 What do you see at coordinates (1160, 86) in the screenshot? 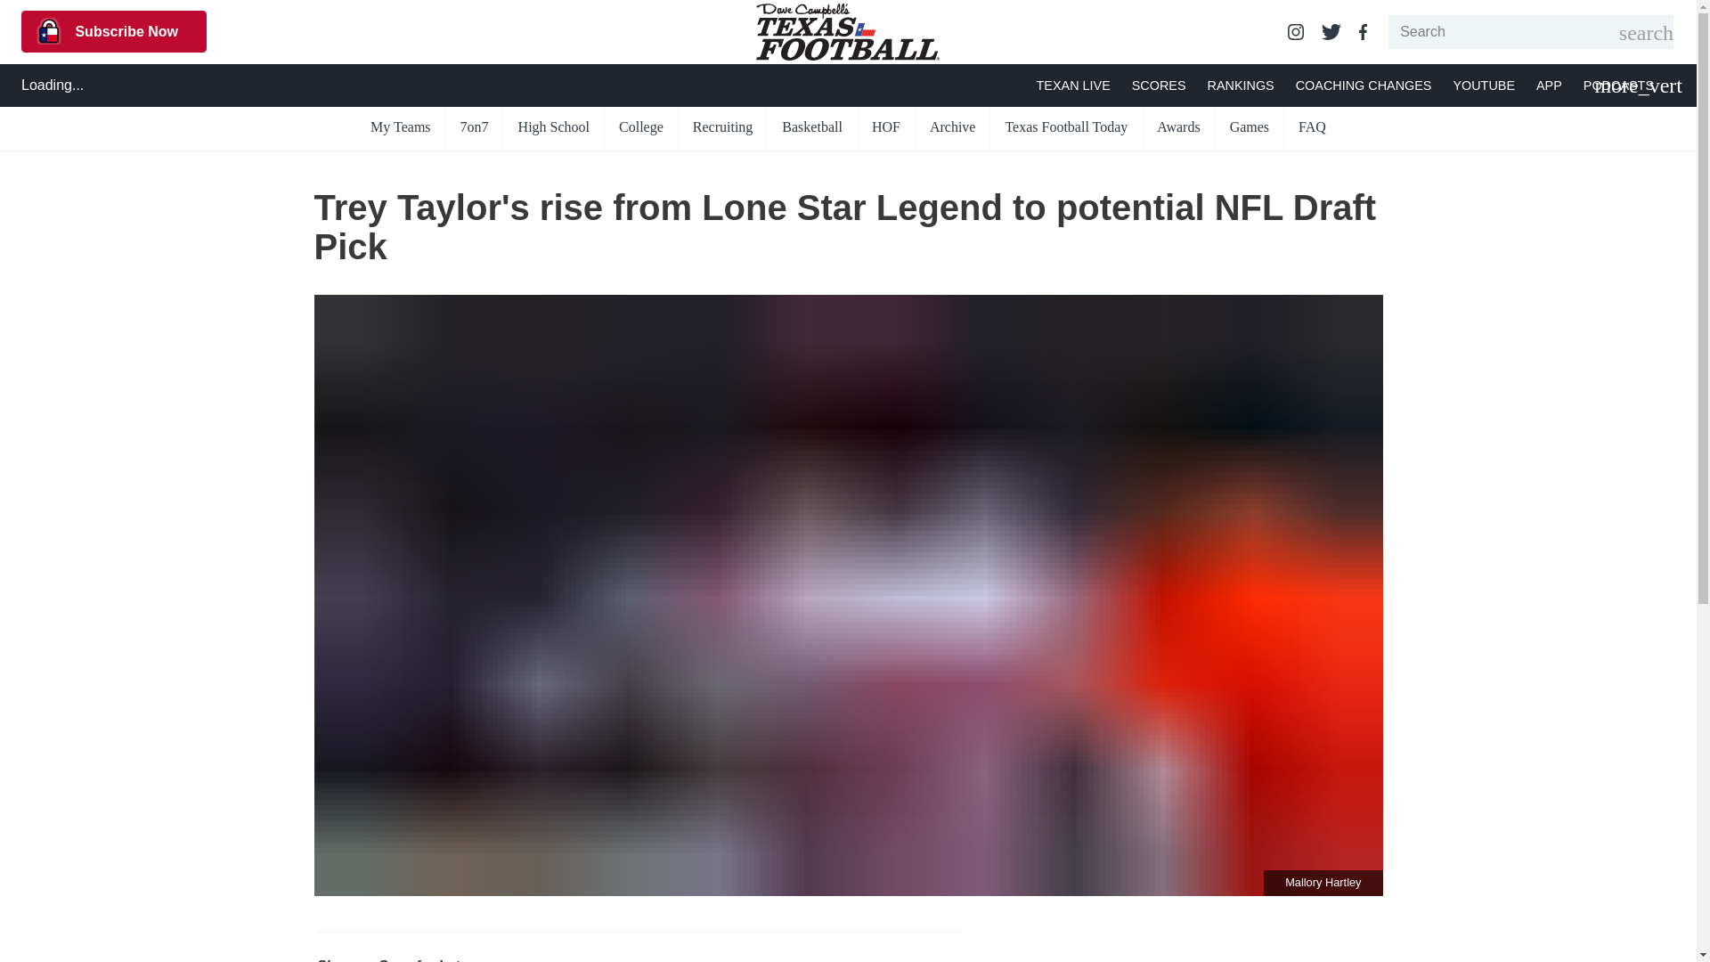
I see `SCORES` at bounding box center [1160, 86].